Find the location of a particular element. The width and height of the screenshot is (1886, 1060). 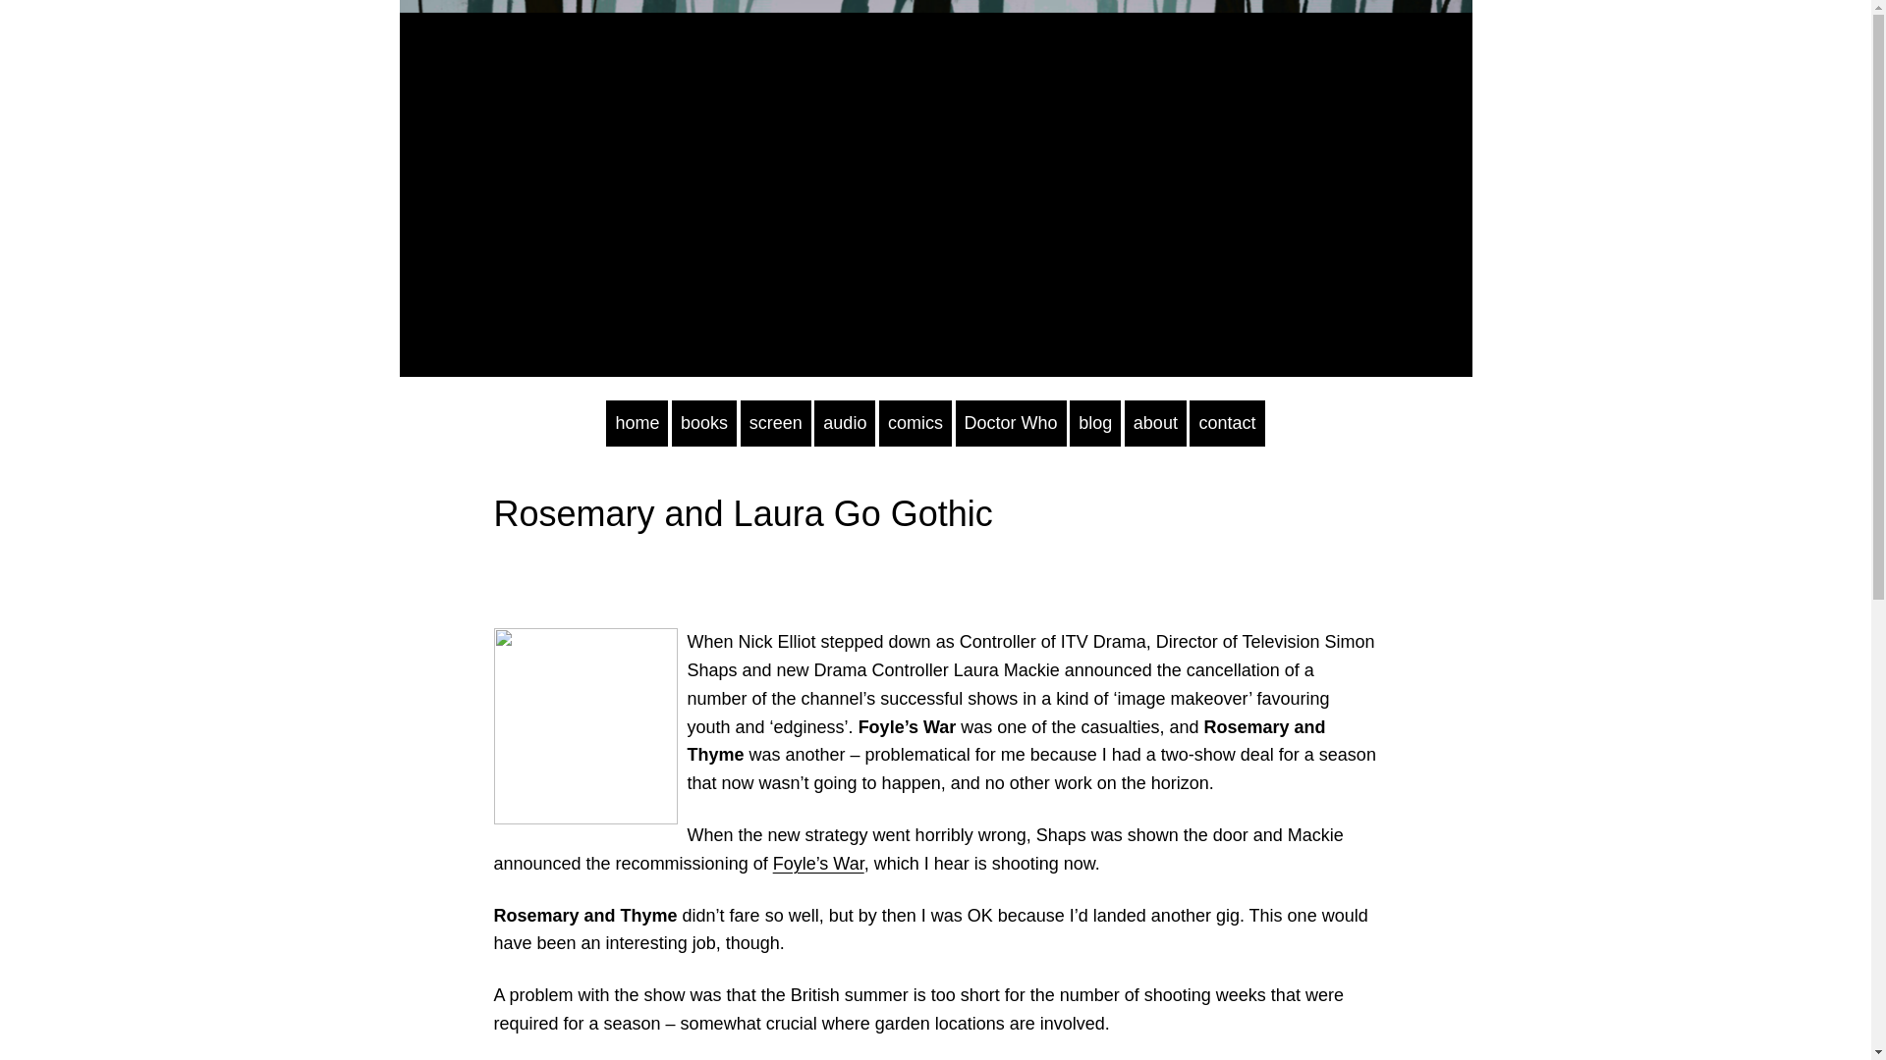

about is located at coordinates (1155, 423).